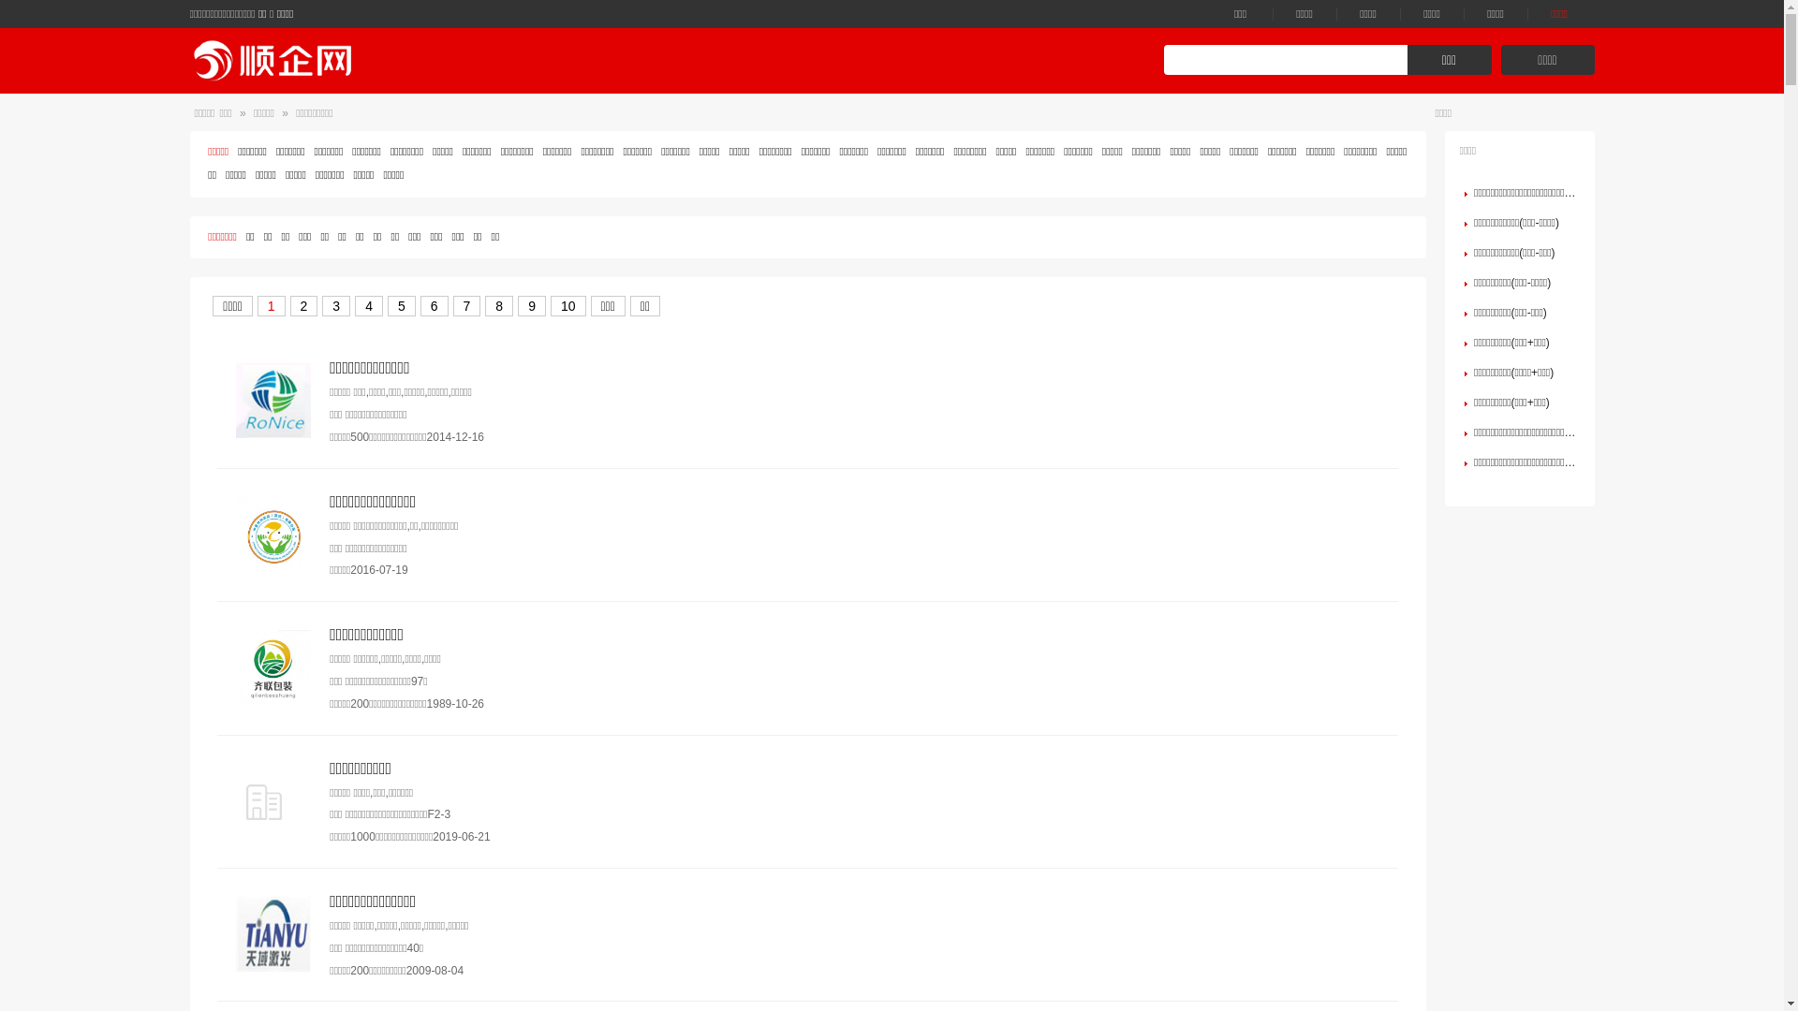 The image size is (1798, 1011). I want to click on 8, so click(499, 306).